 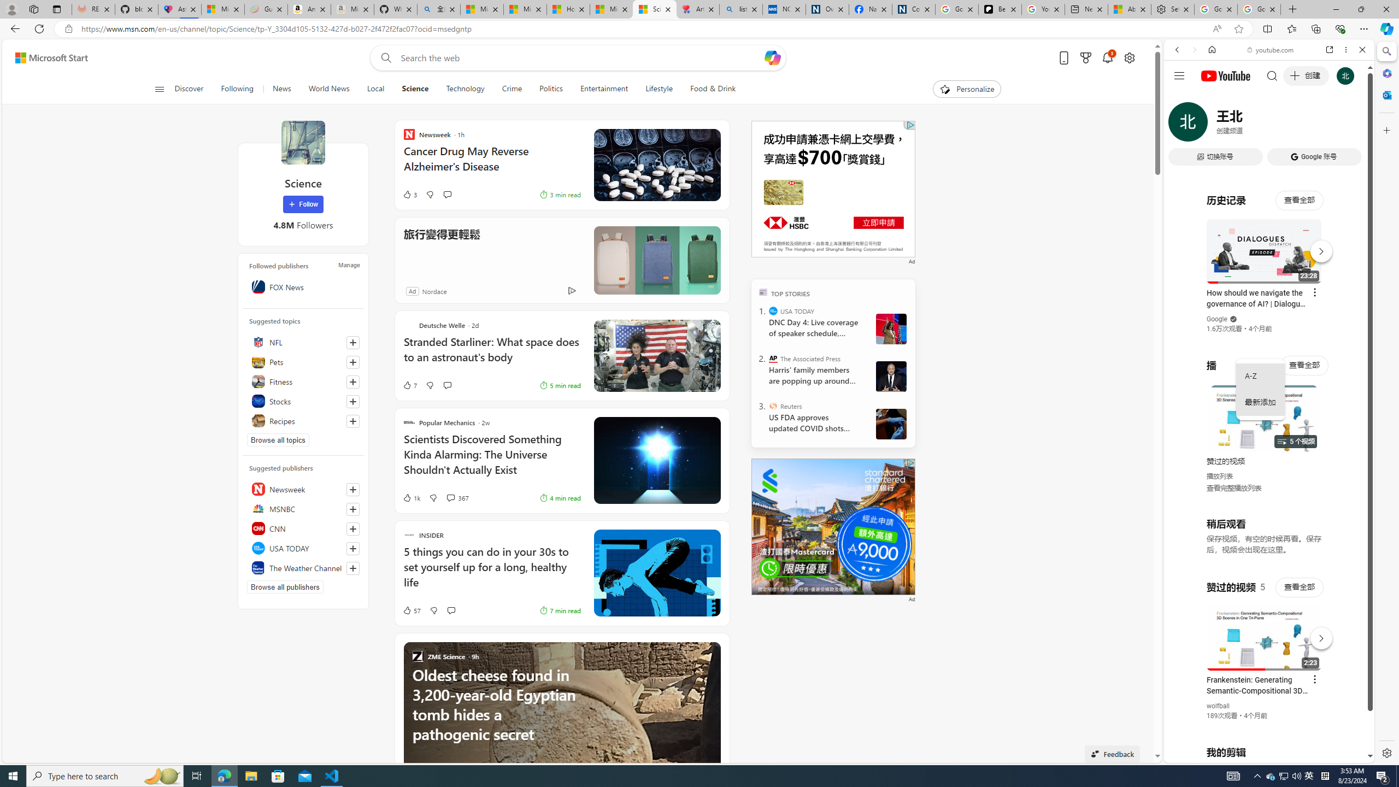 I want to click on list of asthma inhalers uk - Search, so click(x=740, y=9).